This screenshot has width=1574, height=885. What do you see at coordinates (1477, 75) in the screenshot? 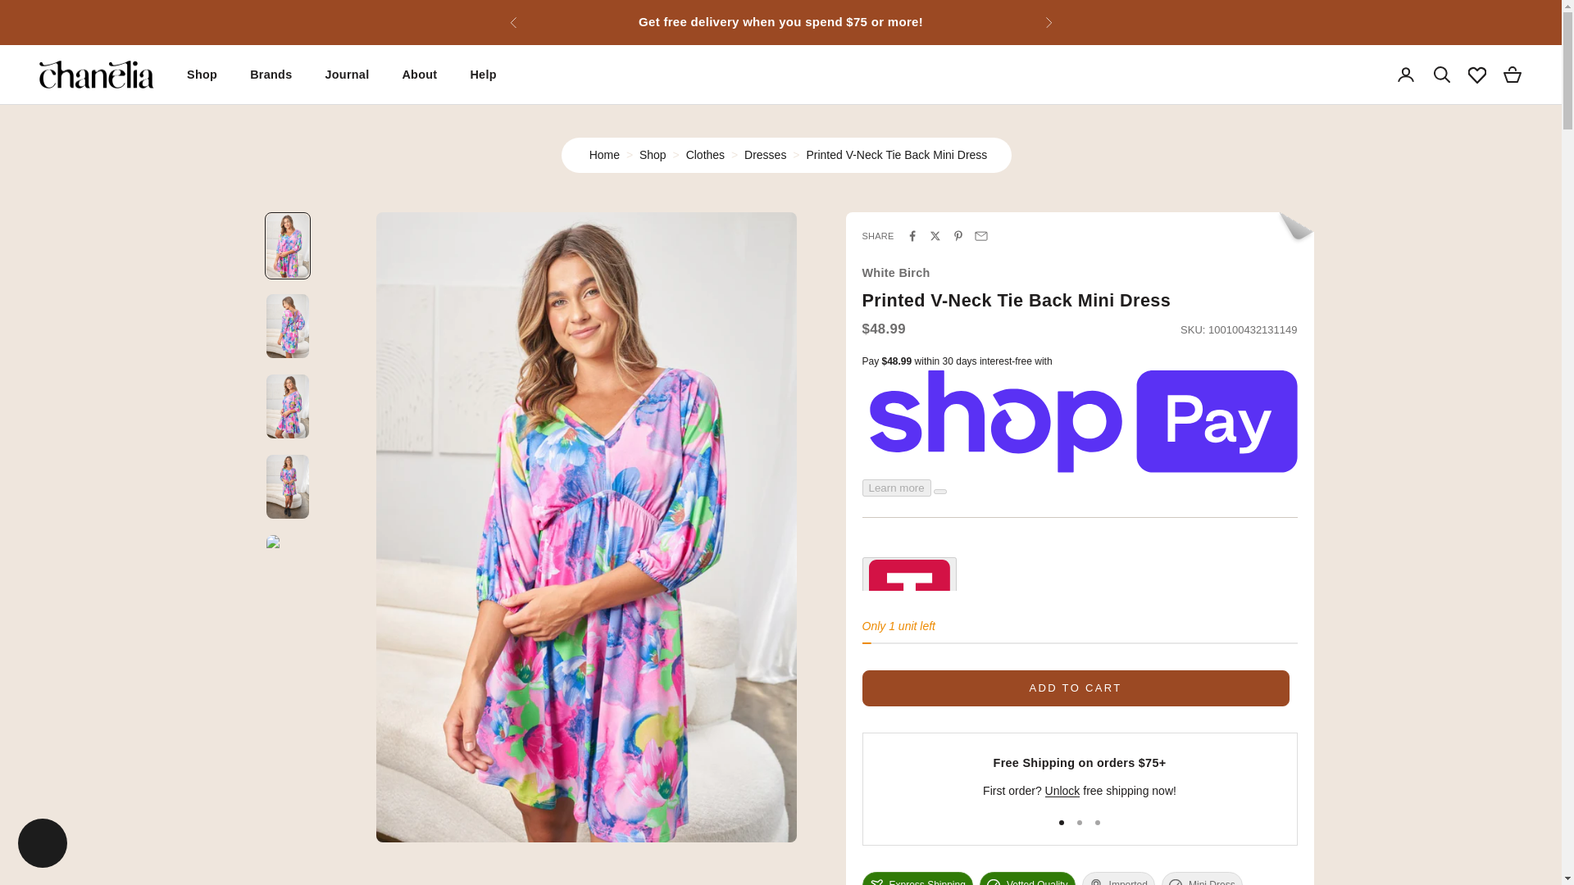
I see `Wishlist` at bounding box center [1477, 75].